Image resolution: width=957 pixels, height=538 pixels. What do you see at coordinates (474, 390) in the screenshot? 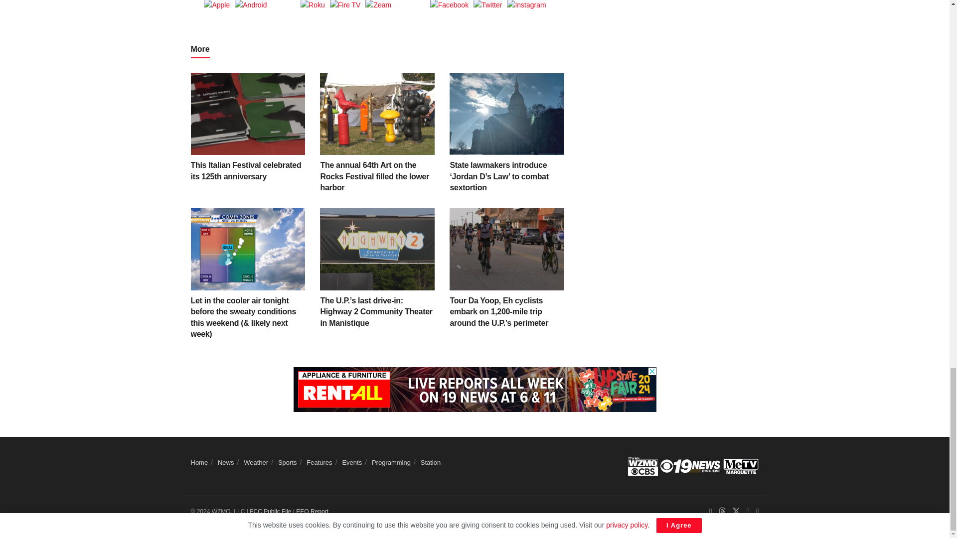
I see `3rd party ad content` at bounding box center [474, 390].